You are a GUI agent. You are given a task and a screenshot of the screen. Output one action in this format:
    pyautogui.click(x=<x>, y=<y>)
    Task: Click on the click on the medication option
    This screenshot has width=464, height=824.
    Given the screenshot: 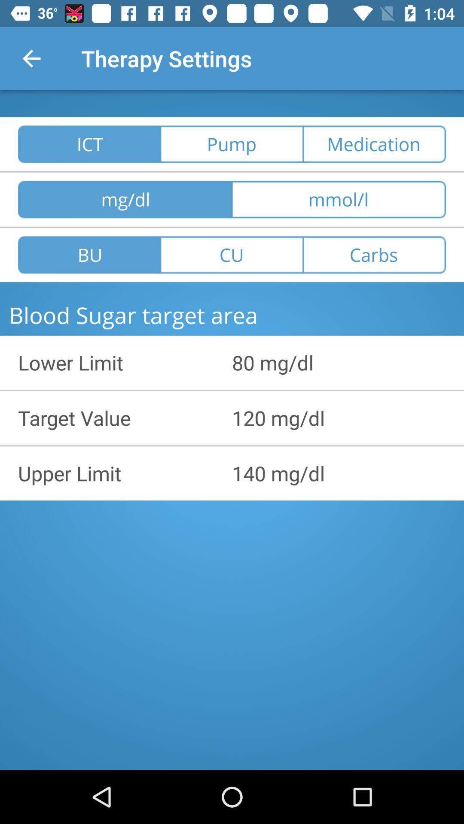 What is the action you would take?
    pyautogui.click(x=375, y=144)
    